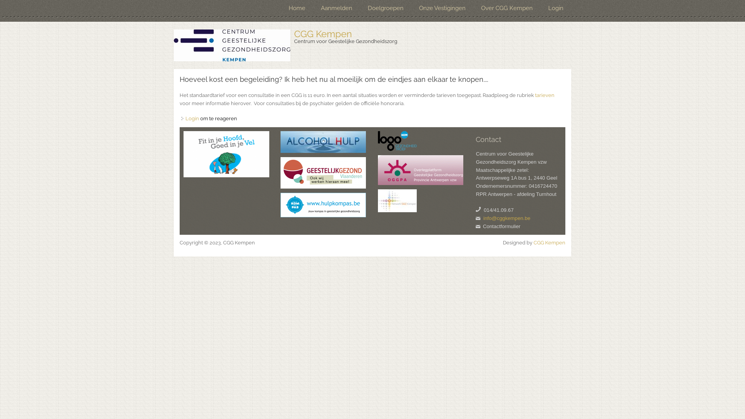 This screenshot has height=419, width=745. What do you see at coordinates (545, 95) in the screenshot?
I see `tarieven` at bounding box center [545, 95].